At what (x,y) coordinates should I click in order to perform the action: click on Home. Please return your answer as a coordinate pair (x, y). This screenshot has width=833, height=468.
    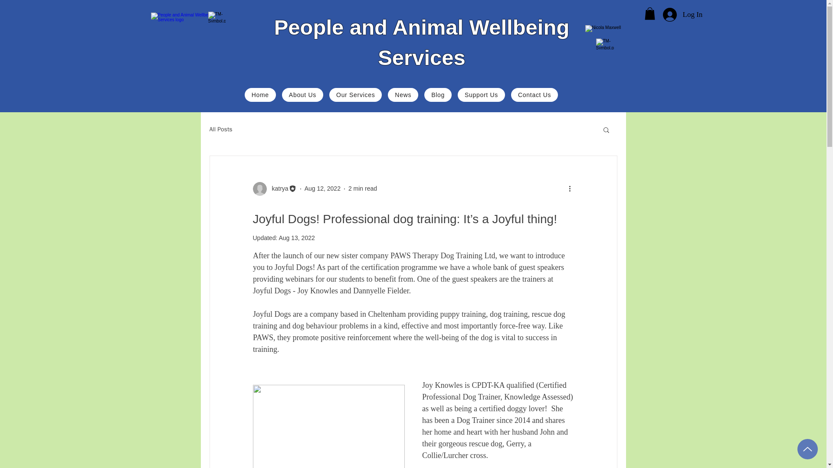
    Looking at the image, I should click on (260, 95).